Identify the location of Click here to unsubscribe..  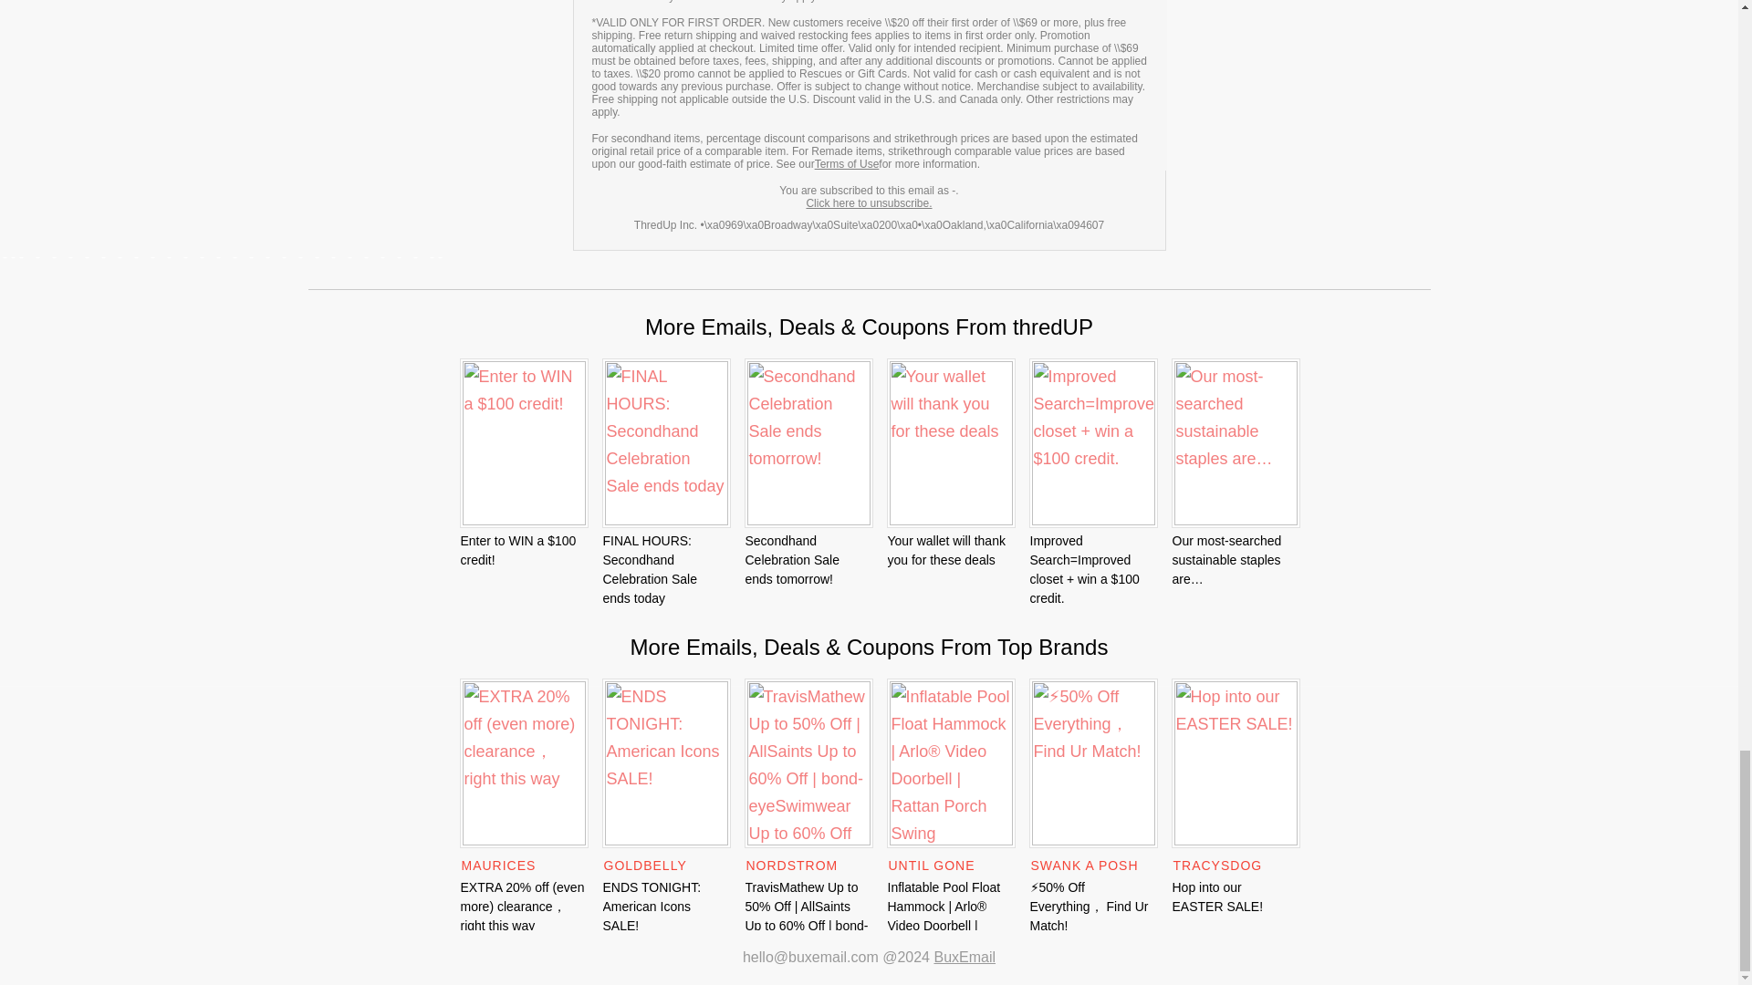
(869, 203).